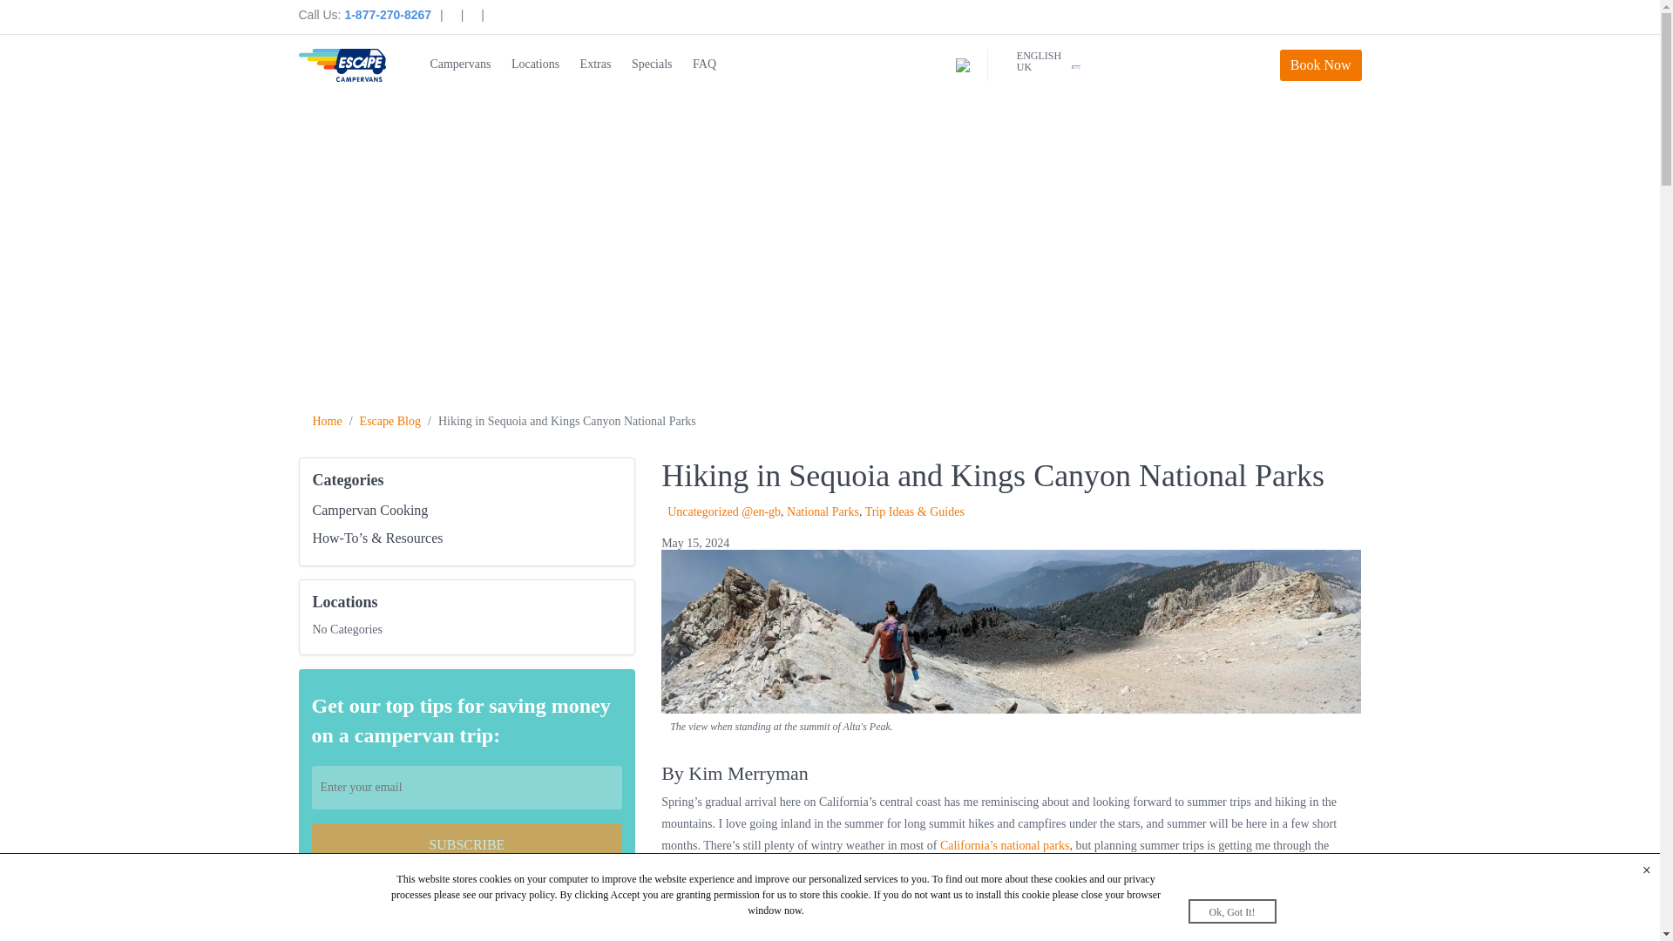 The width and height of the screenshot is (1673, 941). I want to click on Specials, so click(652, 64).